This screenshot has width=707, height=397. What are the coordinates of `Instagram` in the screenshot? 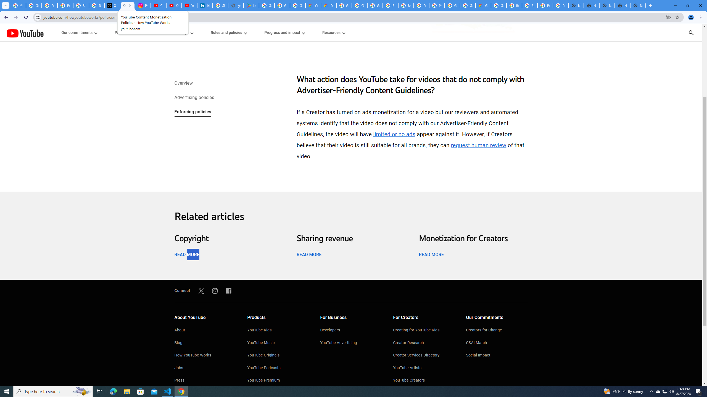 It's located at (215, 291).